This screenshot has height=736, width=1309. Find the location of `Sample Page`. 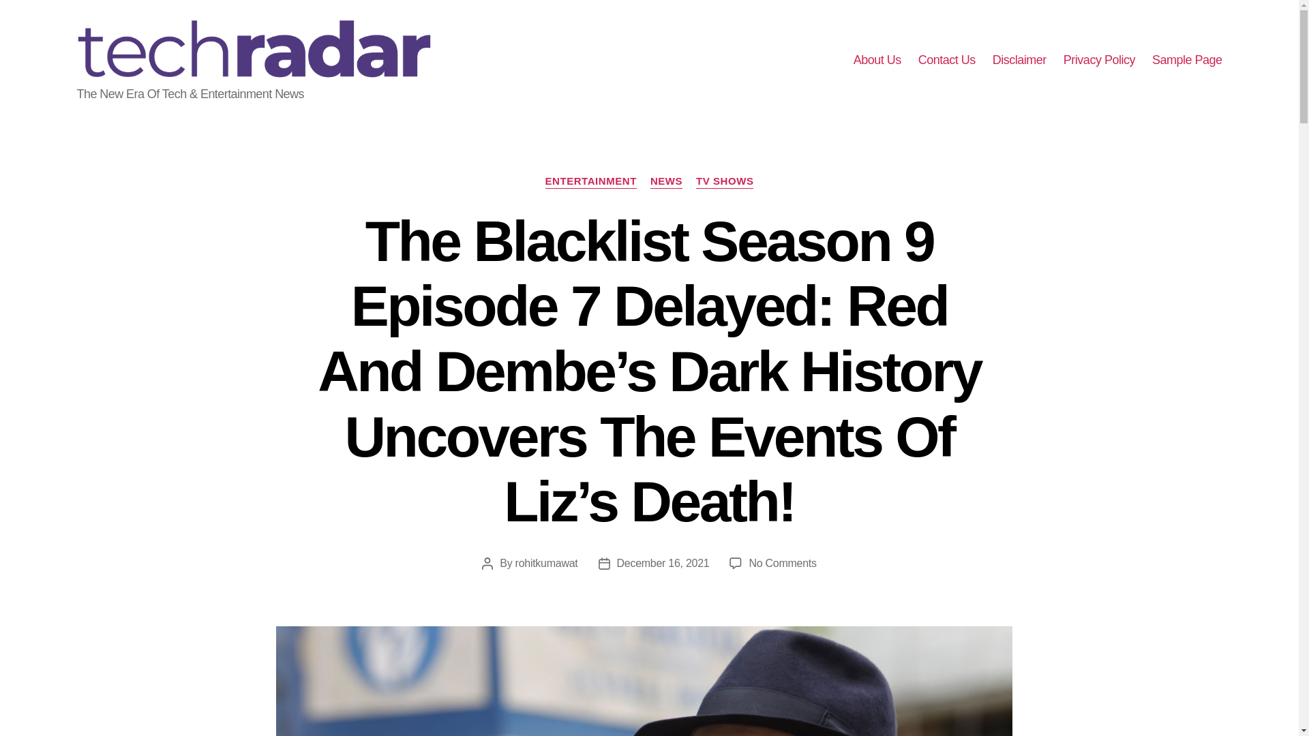

Sample Page is located at coordinates (1187, 60).